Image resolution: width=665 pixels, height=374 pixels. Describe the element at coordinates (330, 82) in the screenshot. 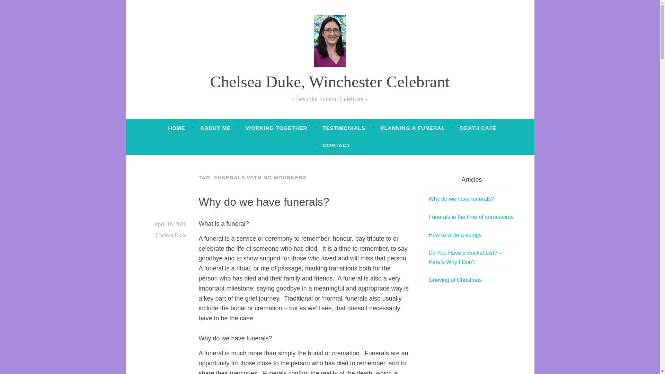

I see `Chelsea Duke, Winchester Celebrant` at that location.